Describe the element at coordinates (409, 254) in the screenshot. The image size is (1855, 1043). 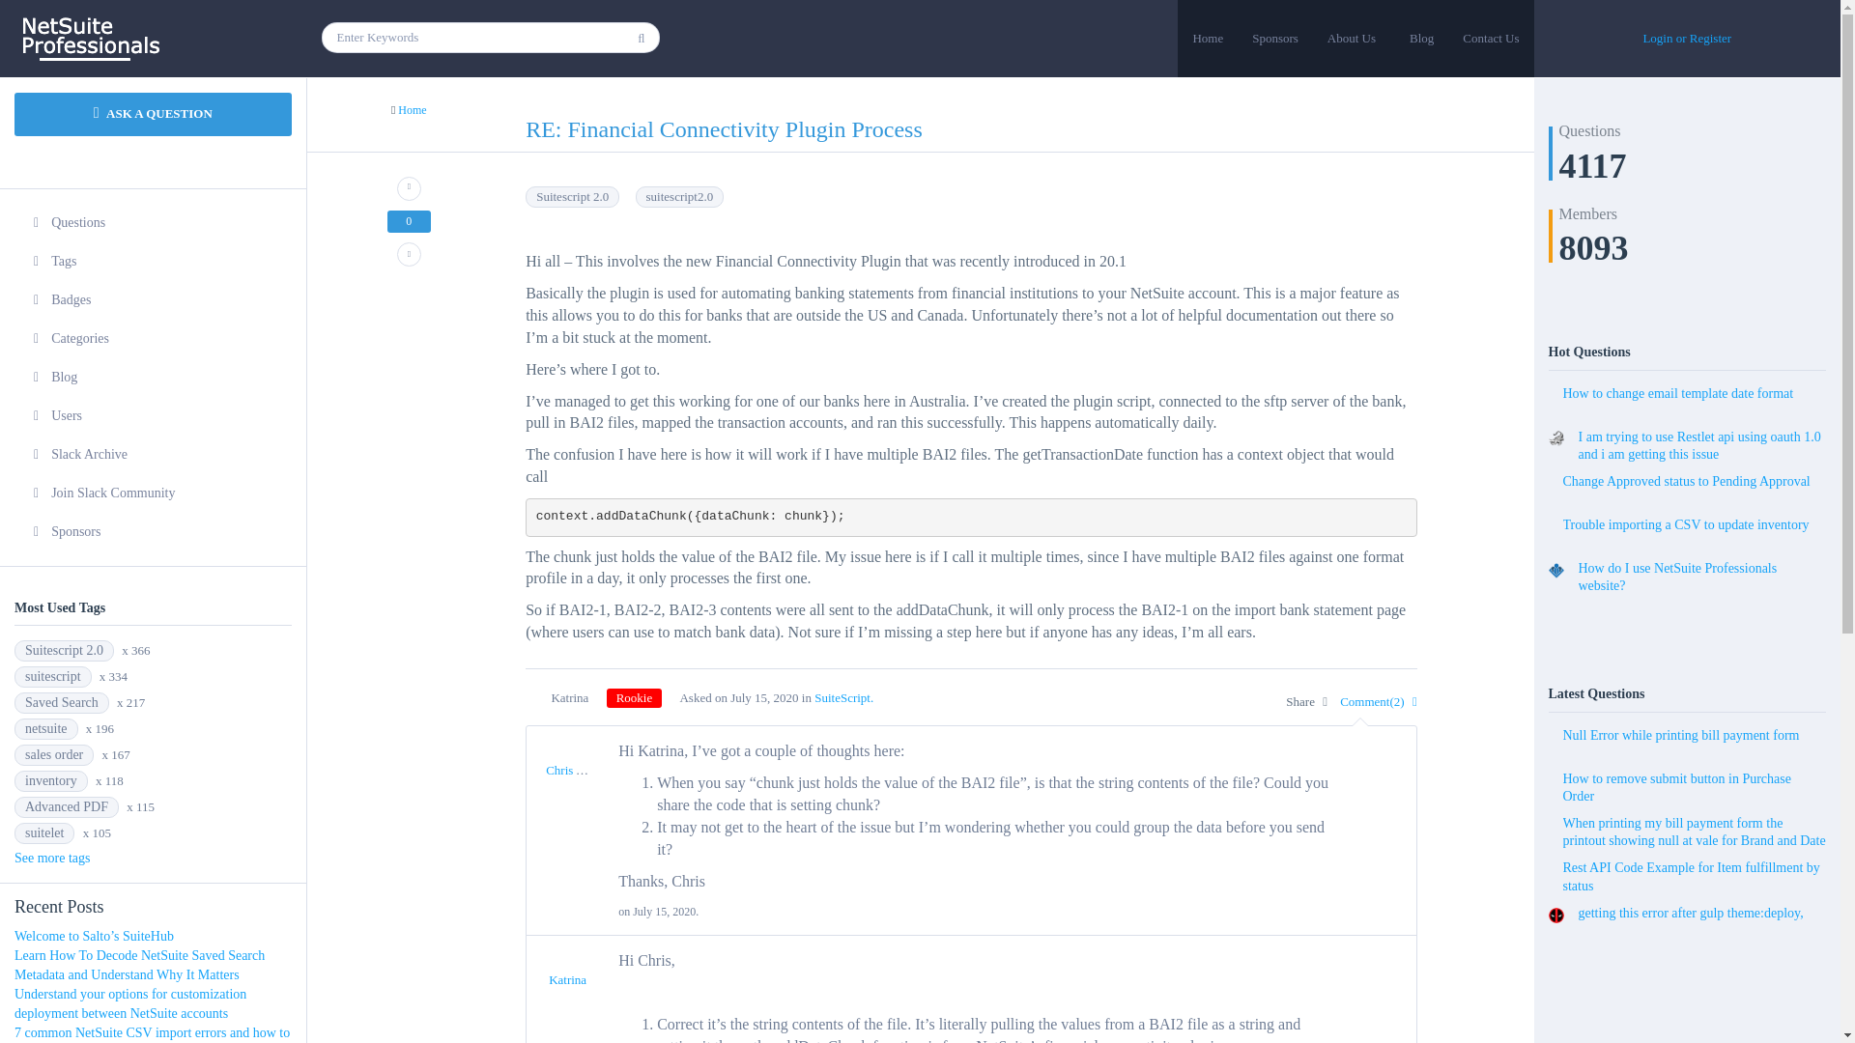
I see `This is not useful` at that location.